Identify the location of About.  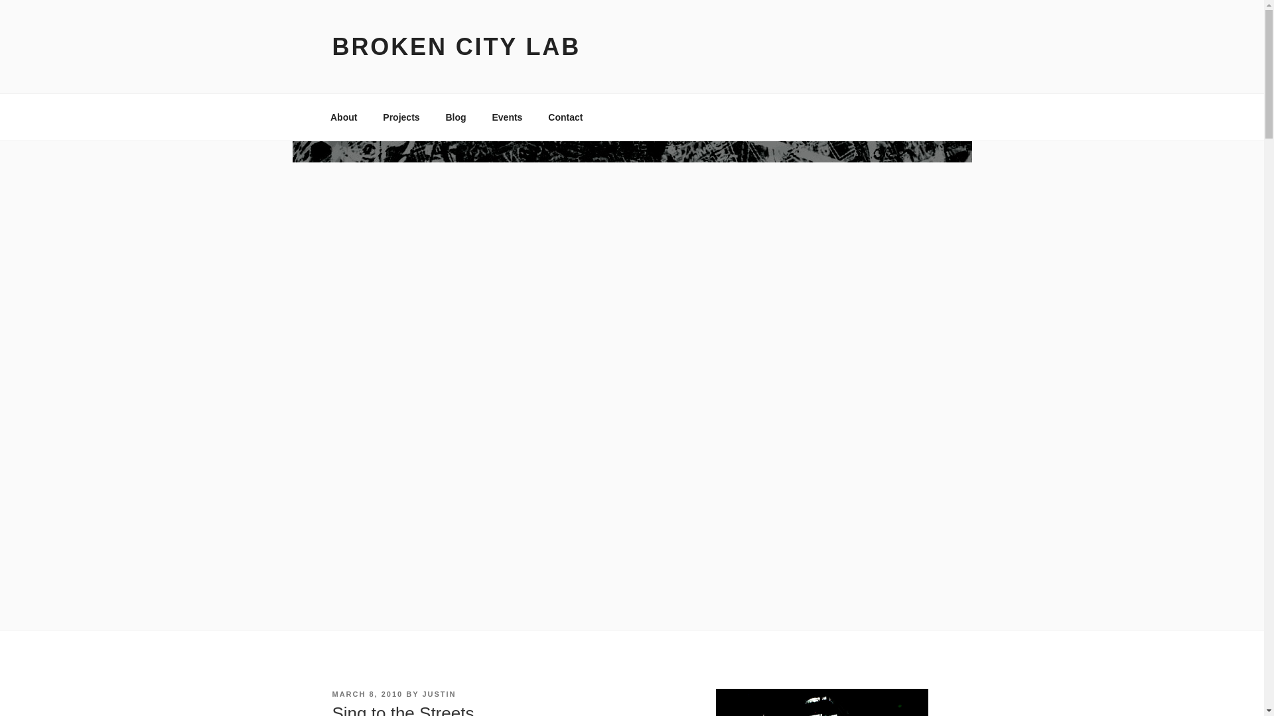
(343, 117).